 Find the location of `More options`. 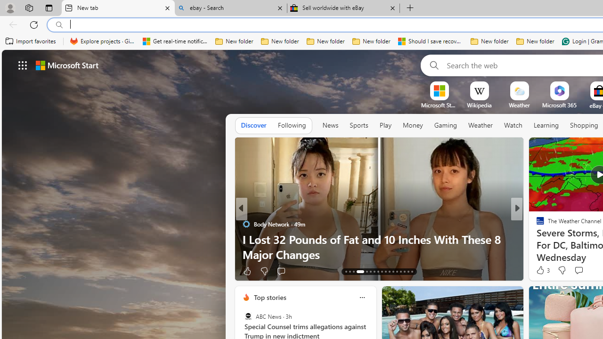

More options is located at coordinates (362, 297).